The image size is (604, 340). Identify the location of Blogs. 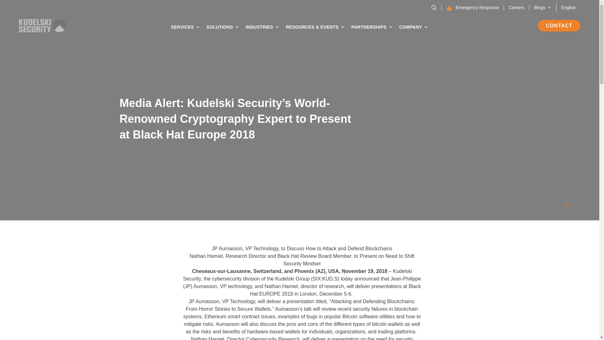
(542, 8).